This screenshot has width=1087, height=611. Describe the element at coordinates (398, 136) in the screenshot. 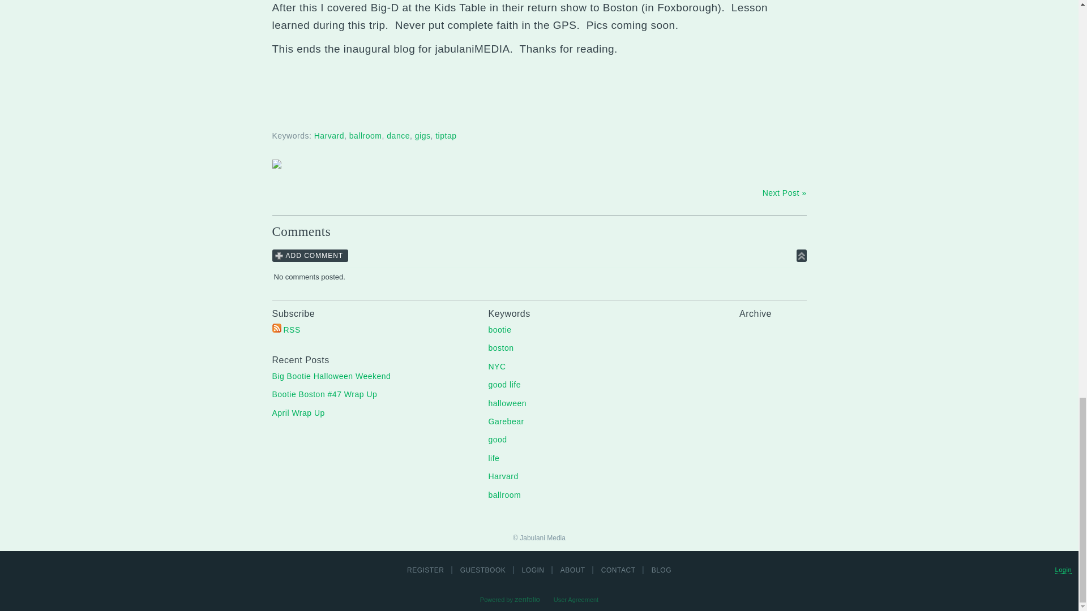

I see `dance` at that location.